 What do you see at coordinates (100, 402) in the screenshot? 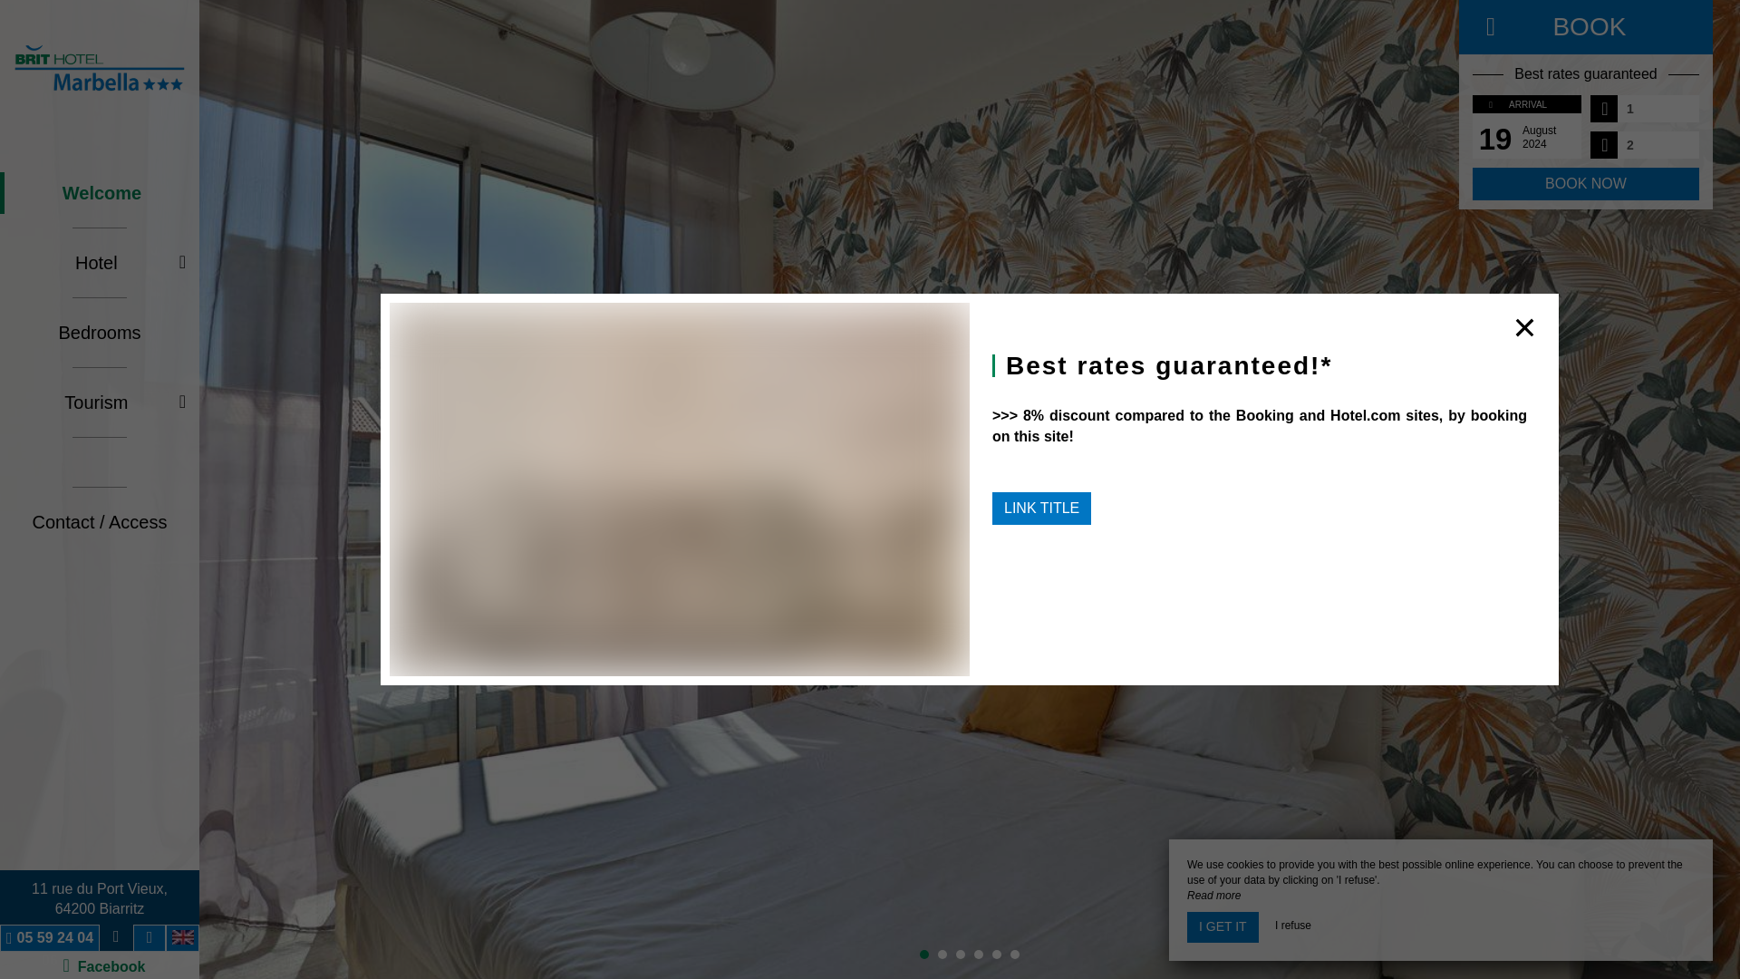
I see `Tourism` at bounding box center [100, 402].